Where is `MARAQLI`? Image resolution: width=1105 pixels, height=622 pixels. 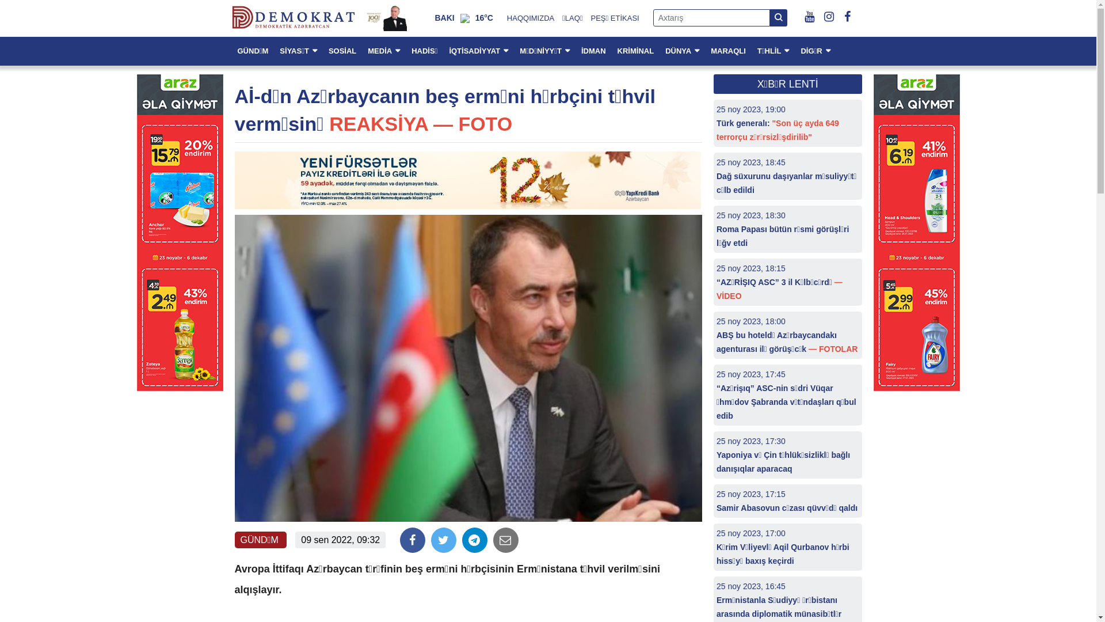
MARAQLI is located at coordinates (729, 51).